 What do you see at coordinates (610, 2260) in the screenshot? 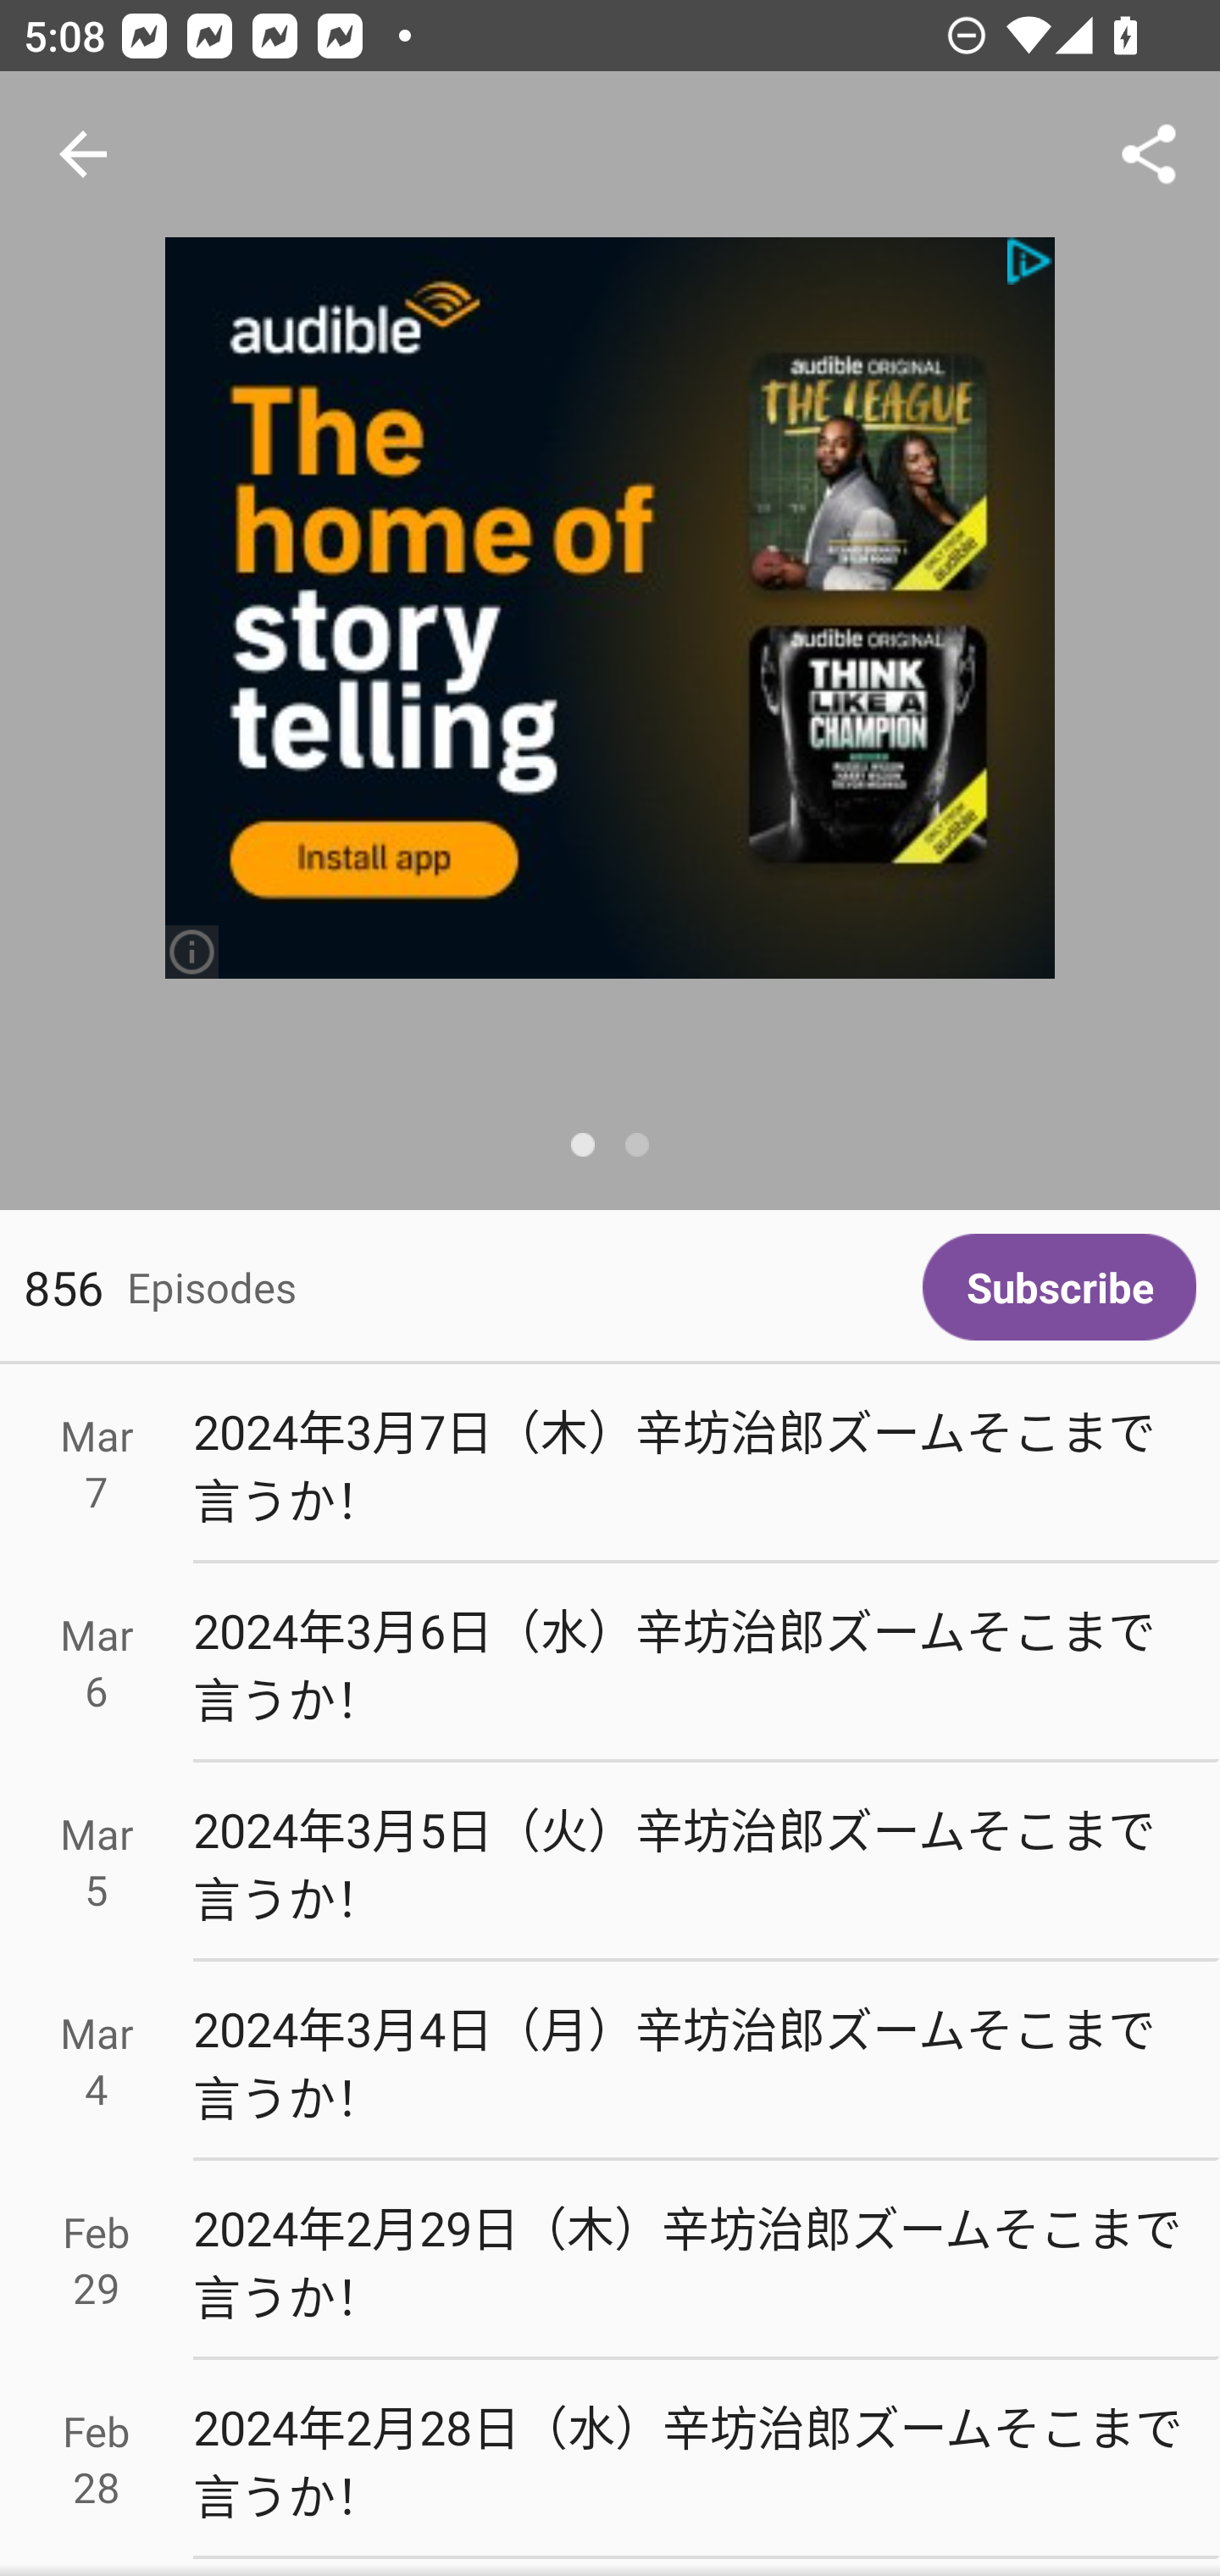
I see `Feb 29 2024年2月29日（木）辛坊治郎ズームそこまで言うか！` at bounding box center [610, 2260].